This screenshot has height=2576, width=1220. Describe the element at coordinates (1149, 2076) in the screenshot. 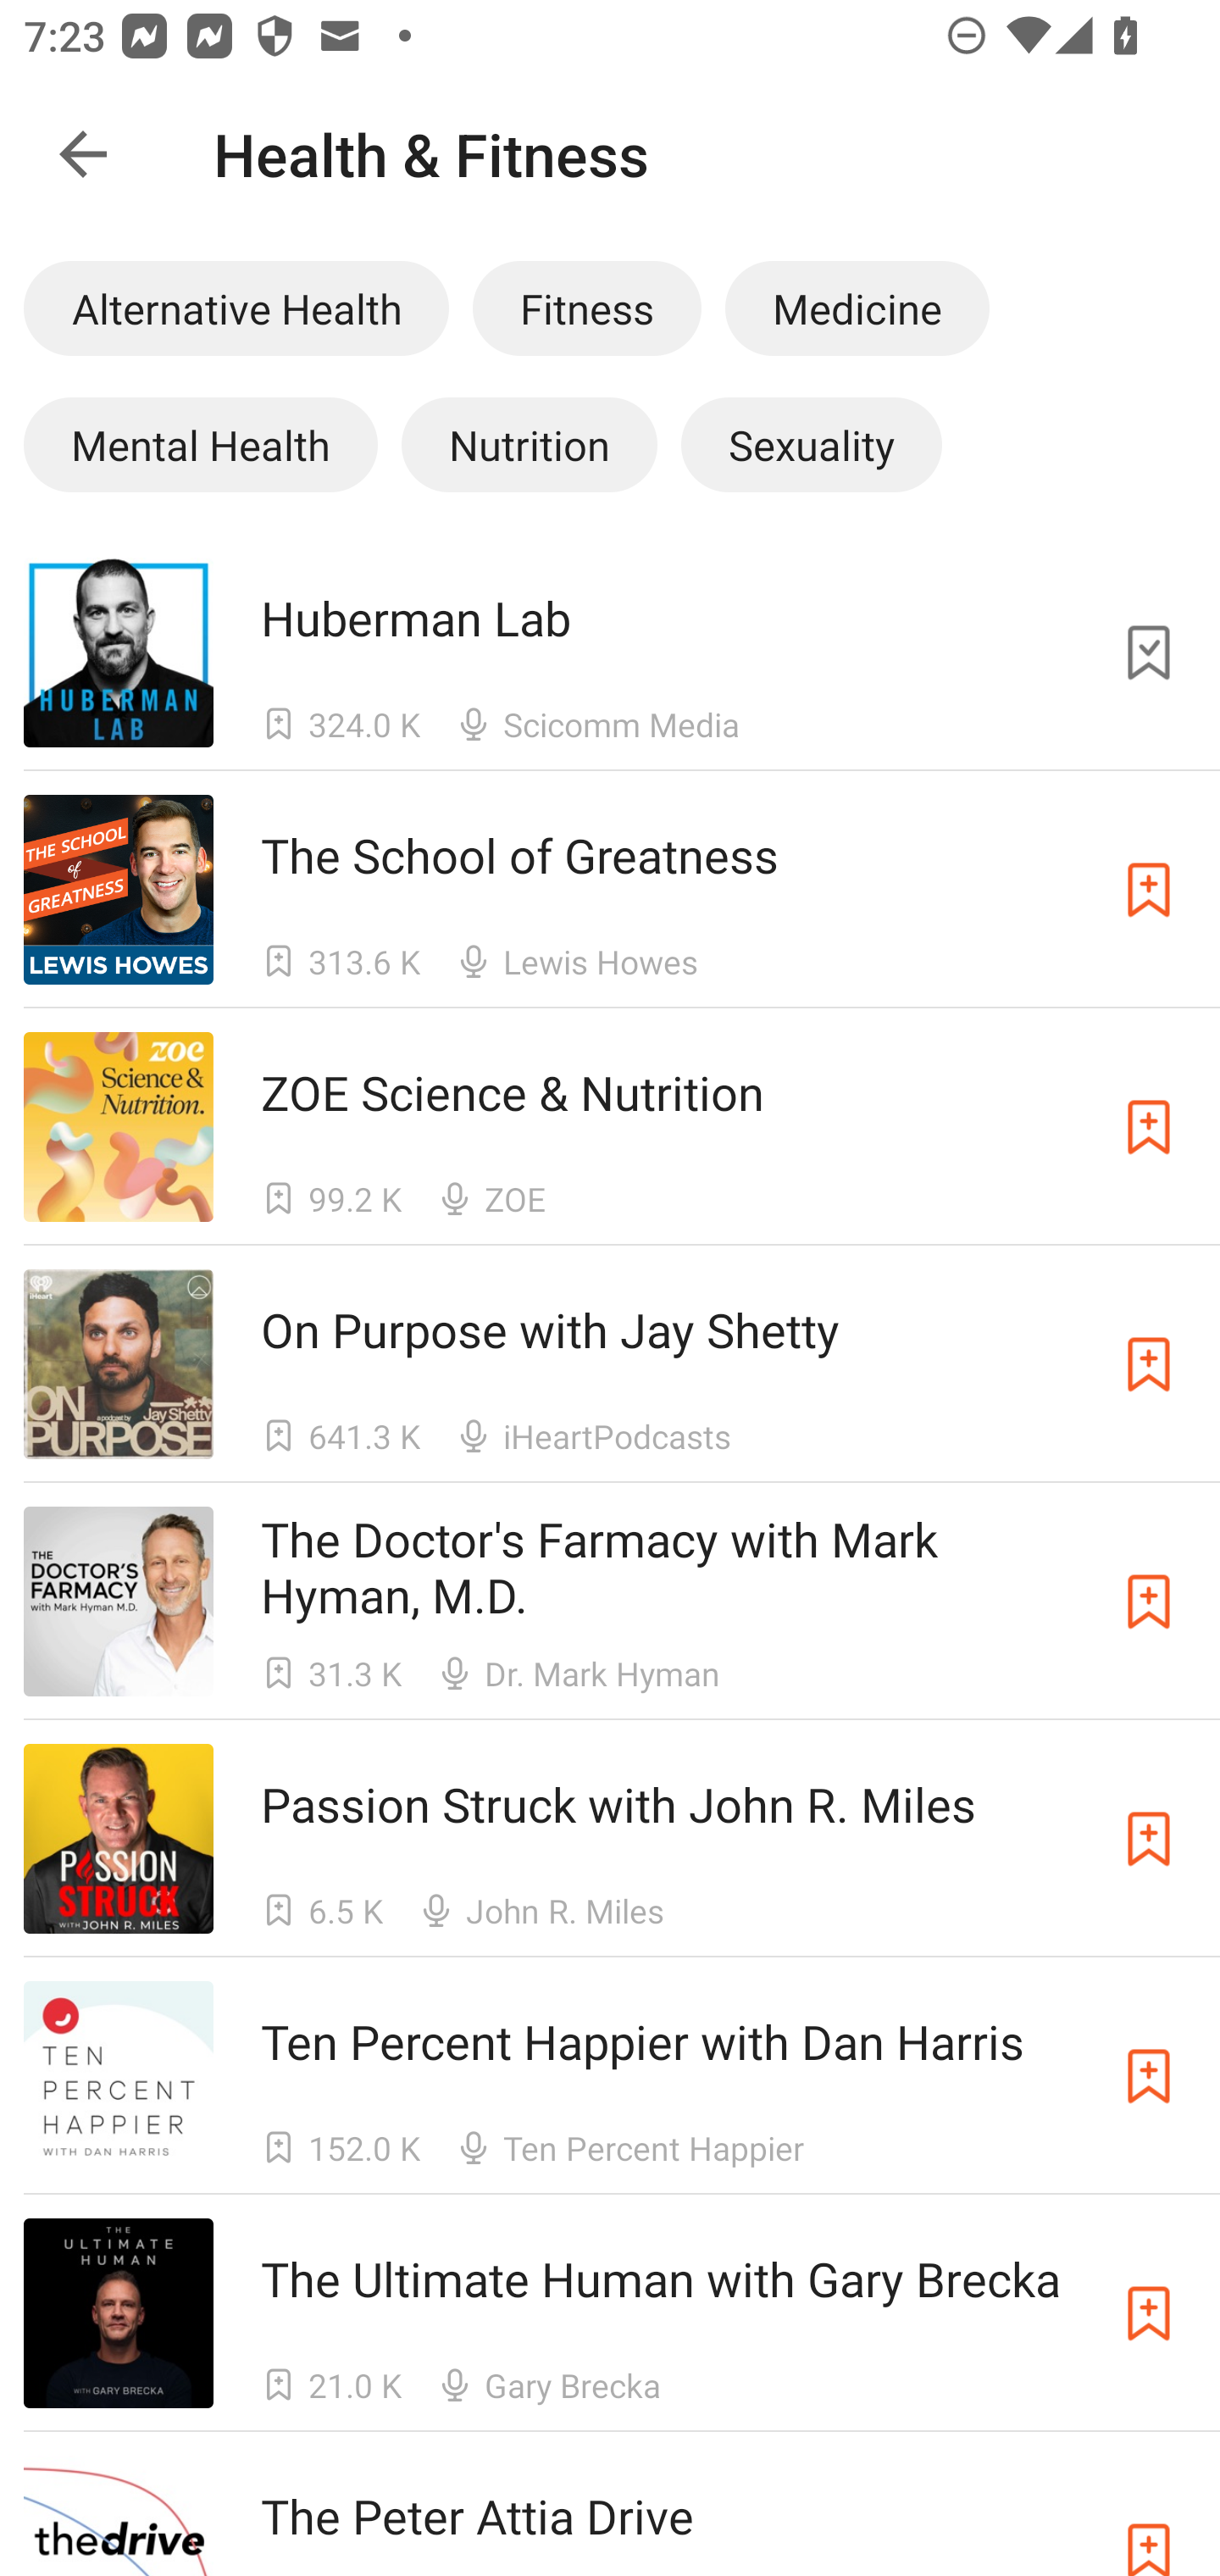

I see `Subscribe` at that location.